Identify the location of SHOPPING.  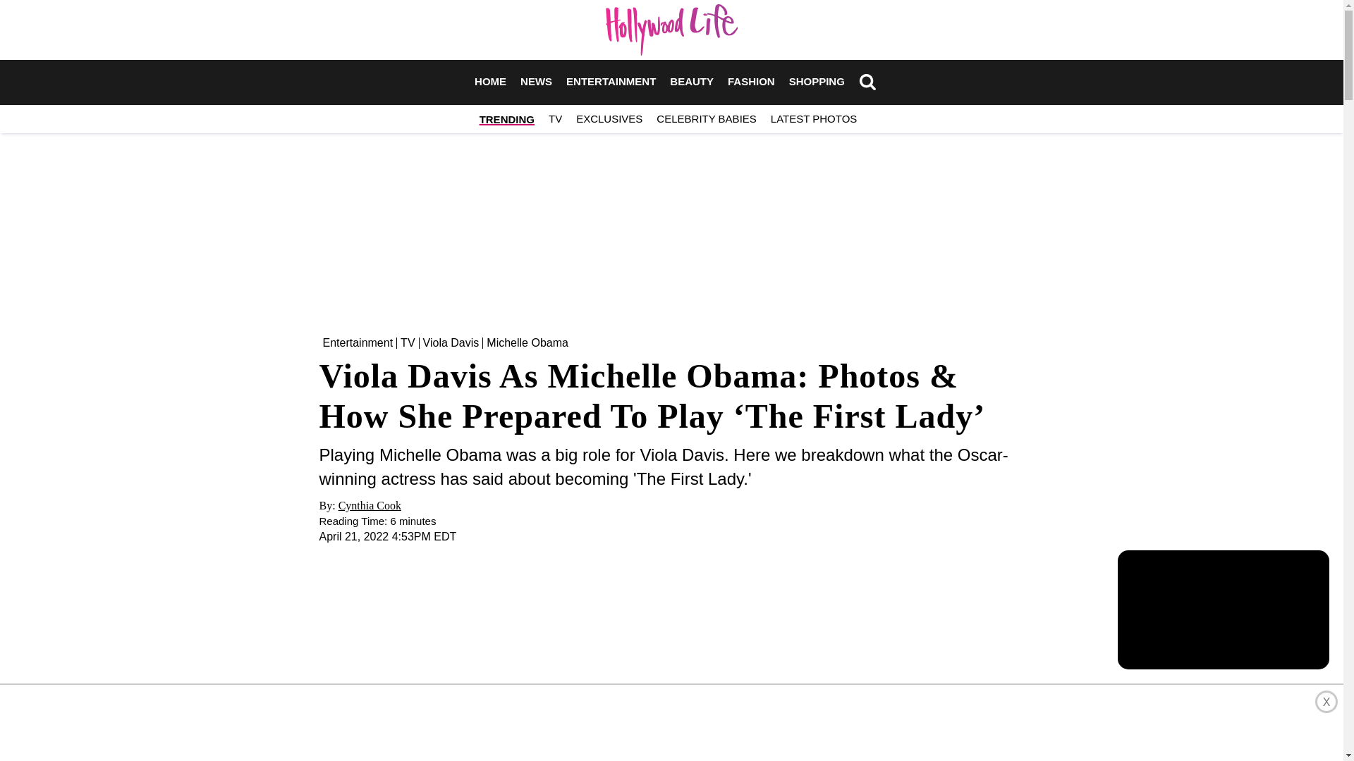
(817, 82).